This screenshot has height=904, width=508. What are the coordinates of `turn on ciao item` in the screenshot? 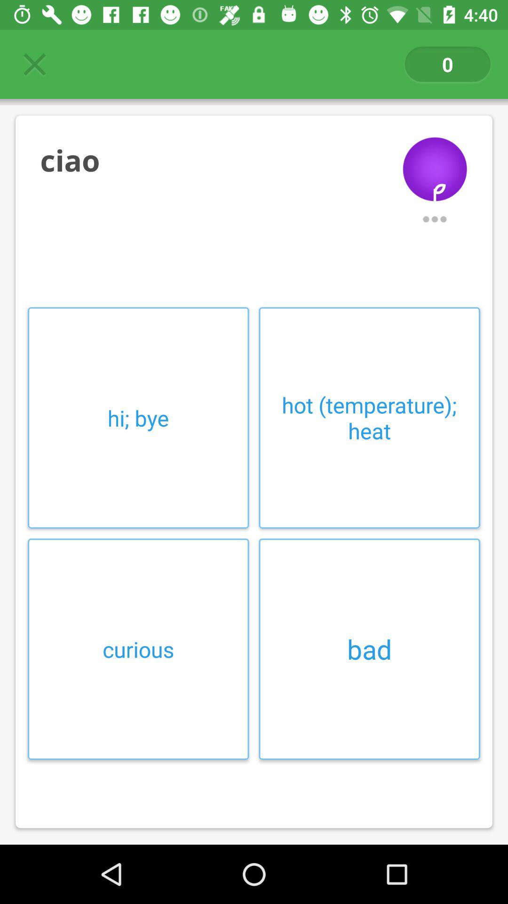 It's located at (213, 160).